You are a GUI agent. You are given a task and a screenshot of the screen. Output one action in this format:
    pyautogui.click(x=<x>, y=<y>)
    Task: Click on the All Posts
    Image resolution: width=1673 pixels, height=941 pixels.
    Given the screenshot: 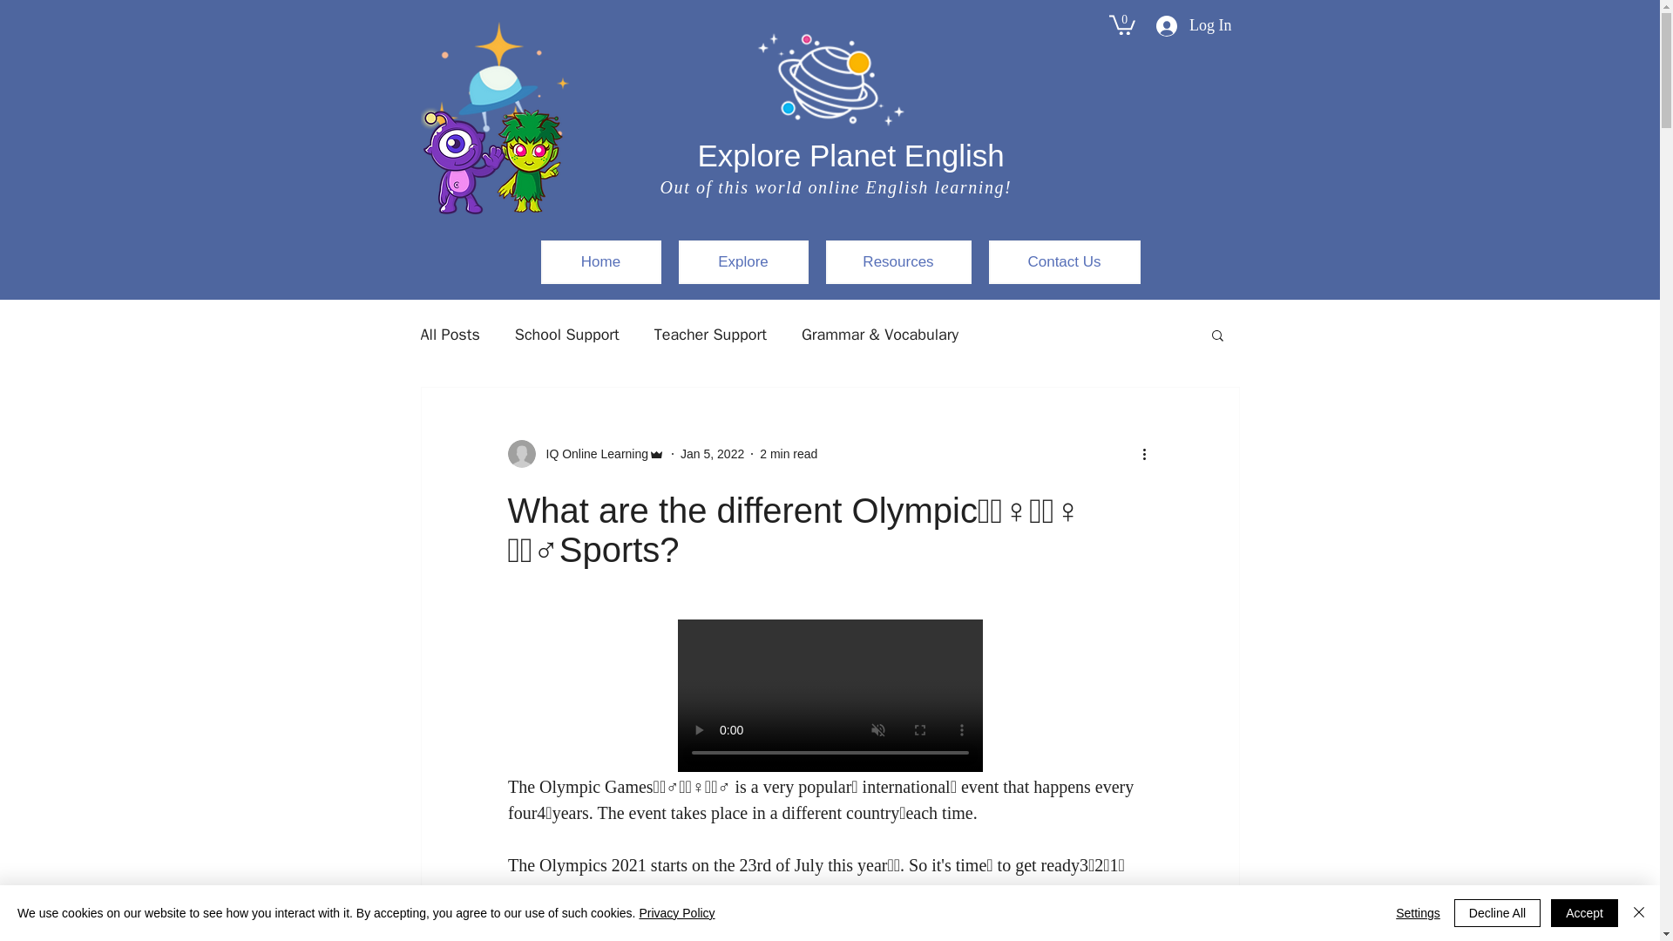 What is the action you would take?
    pyautogui.click(x=449, y=335)
    